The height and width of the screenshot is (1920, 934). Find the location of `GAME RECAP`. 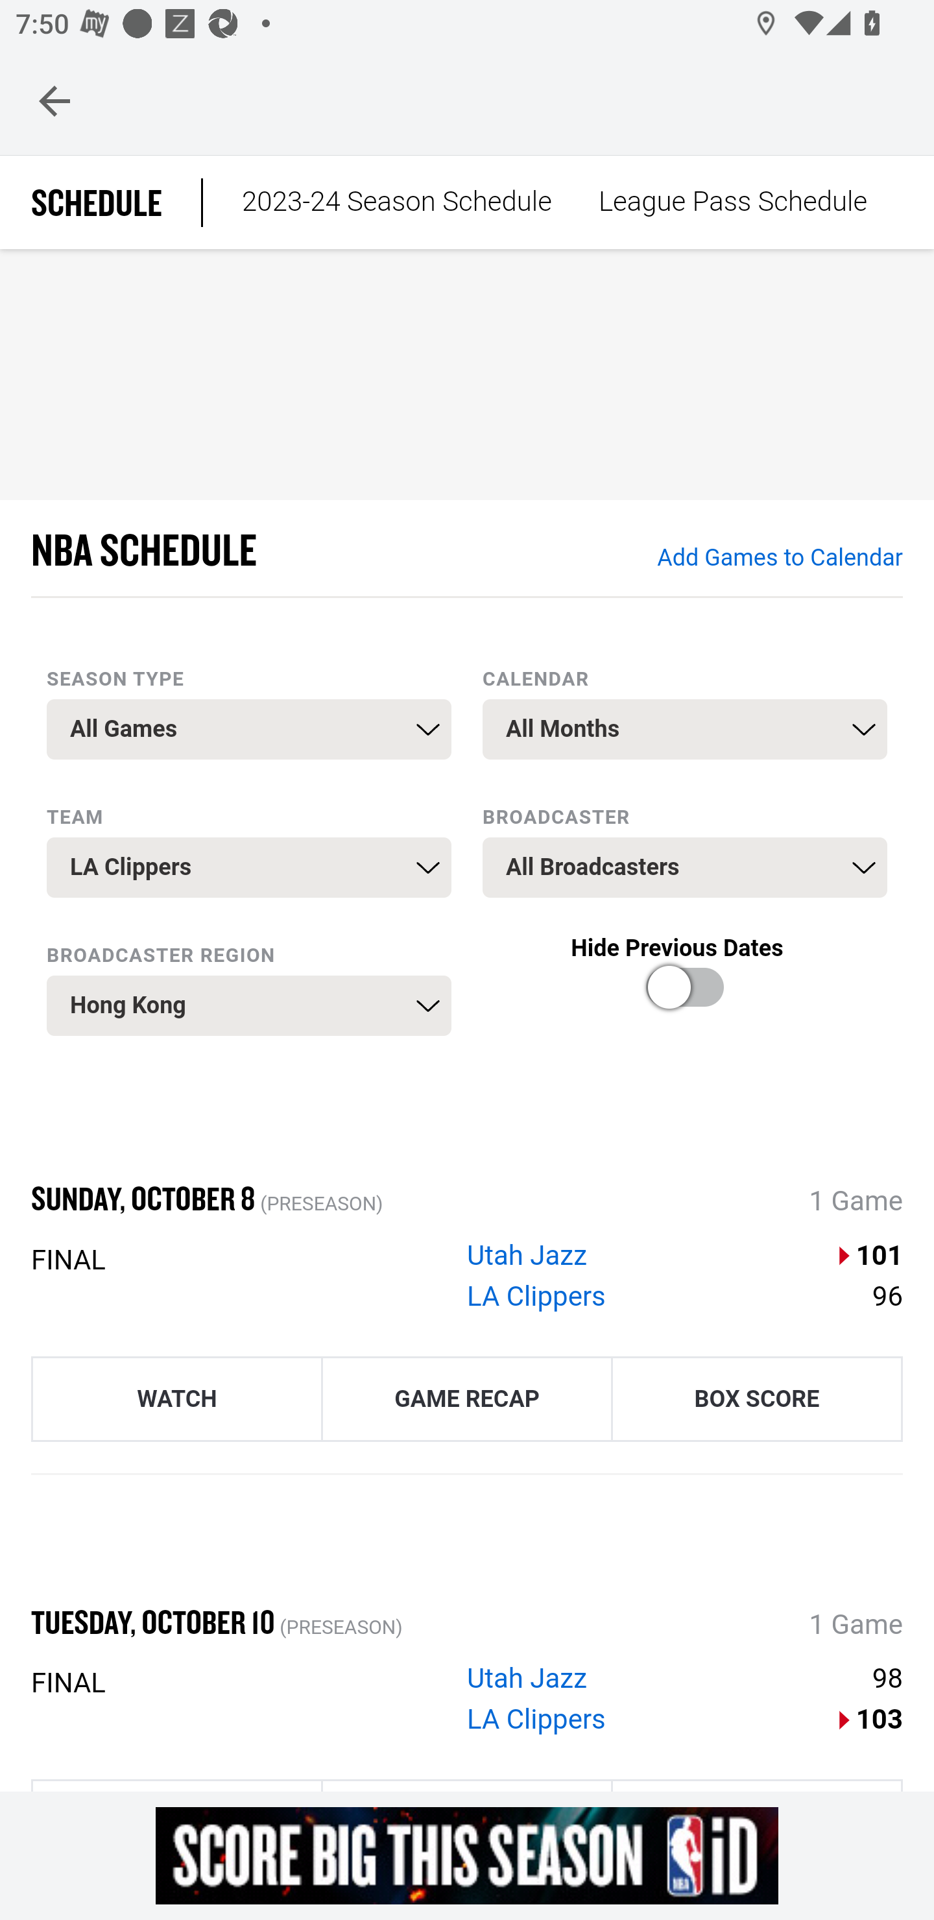

GAME RECAP is located at coordinates (467, 1397).